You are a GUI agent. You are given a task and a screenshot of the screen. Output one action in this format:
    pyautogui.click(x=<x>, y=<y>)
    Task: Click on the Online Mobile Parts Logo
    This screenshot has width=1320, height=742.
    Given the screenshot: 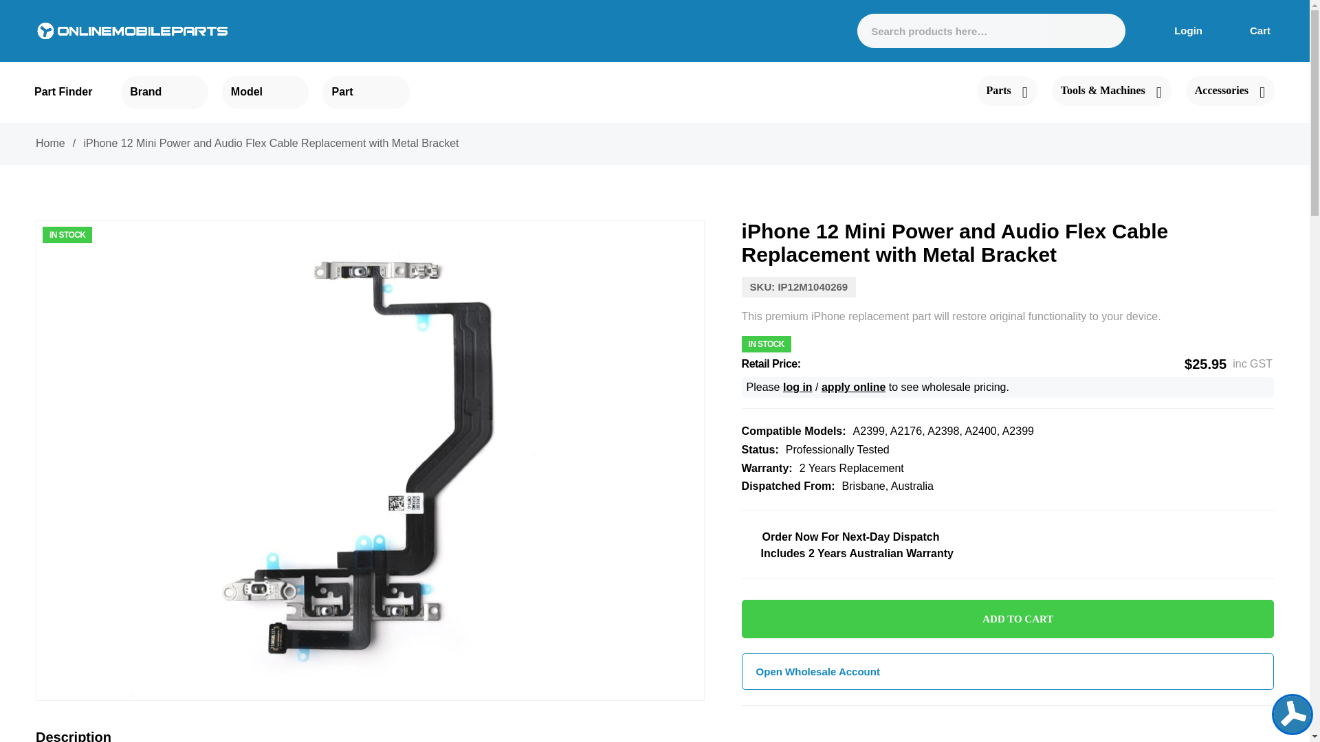 What is the action you would take?
    pyautogui.click(x=132, y=30)
    